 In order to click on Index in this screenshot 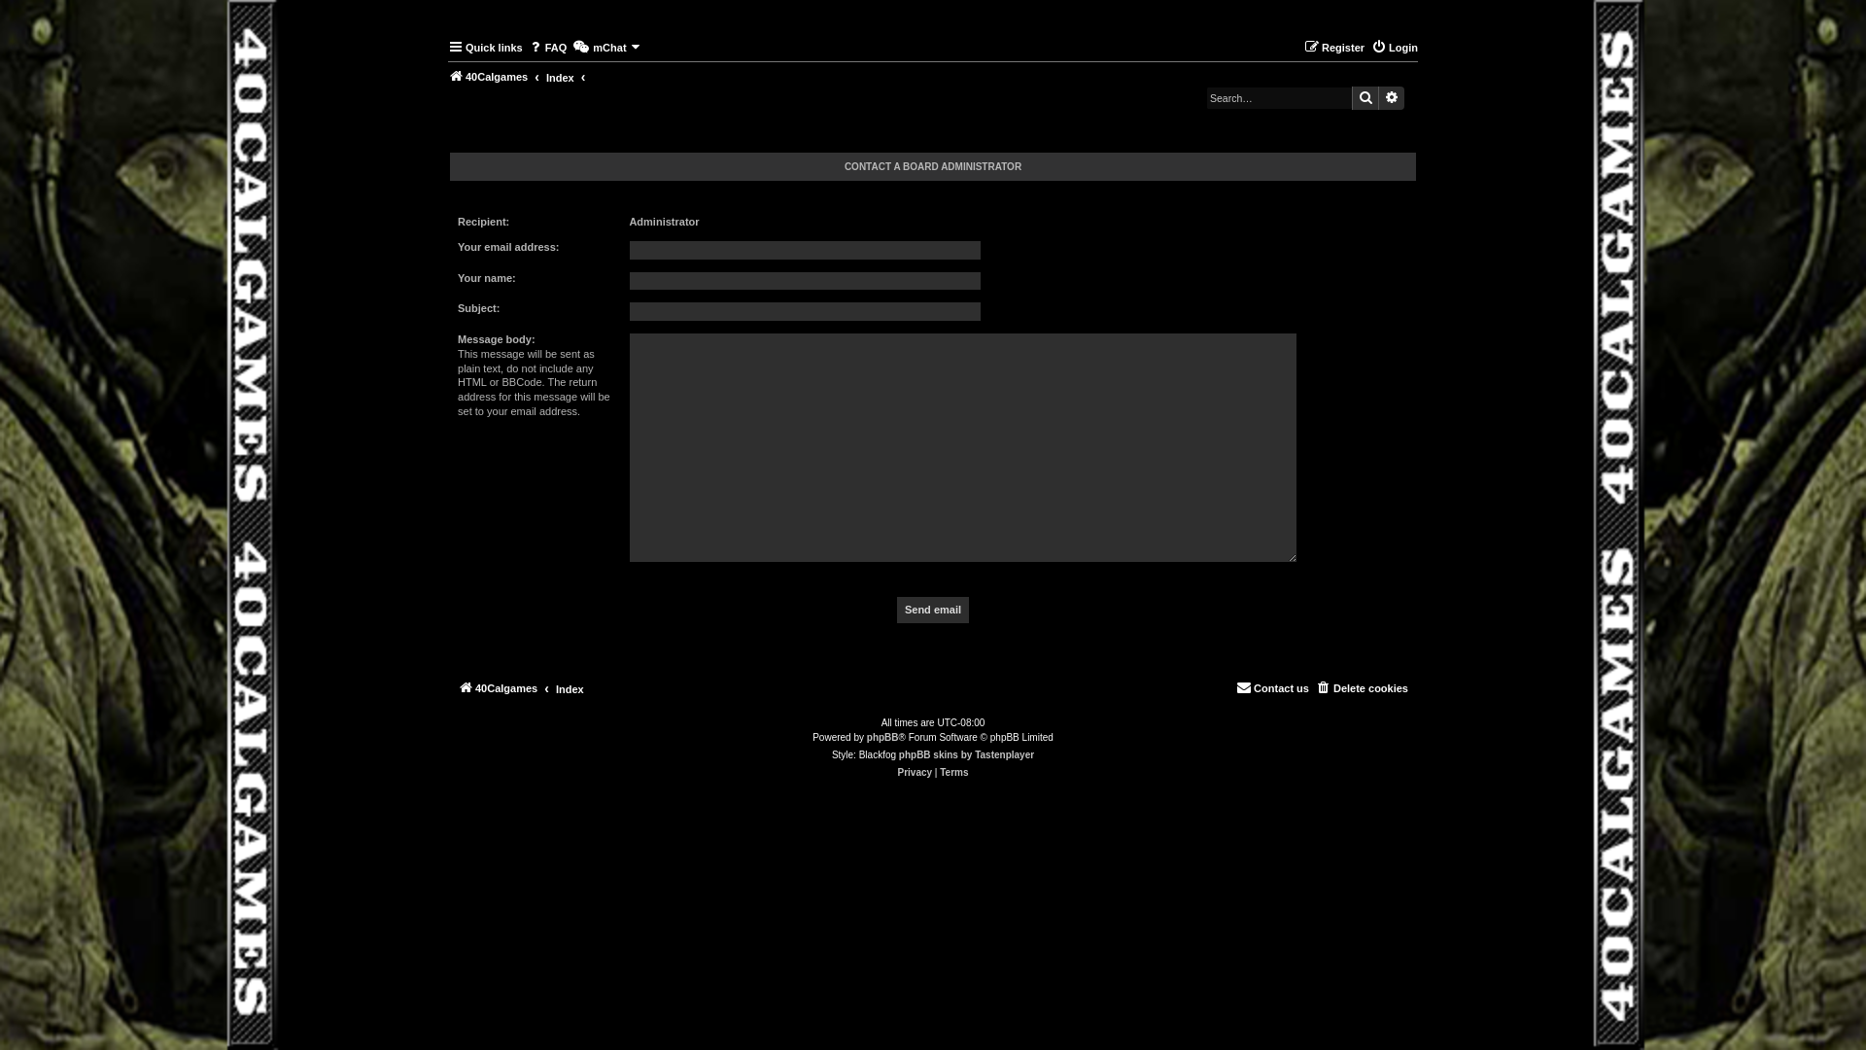, I will do `click(560, 78)`.